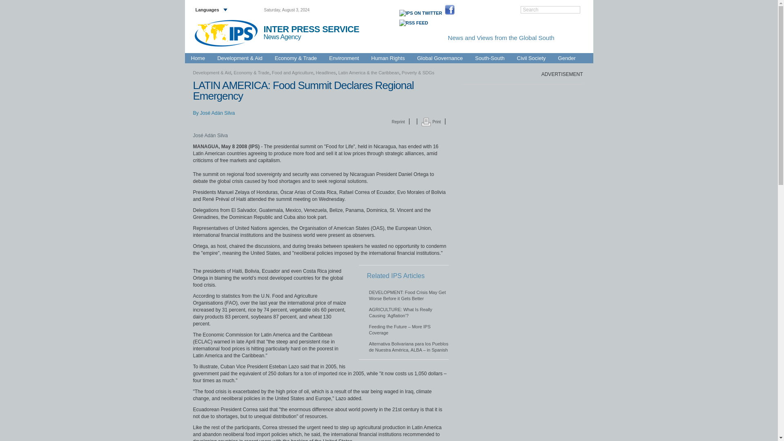 The image size is (784, 441). I want to click on Asia-Pacific, so click(376, 49).